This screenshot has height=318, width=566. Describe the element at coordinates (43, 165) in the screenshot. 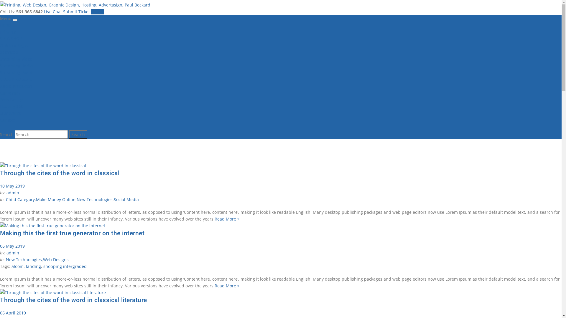

I see `Continue read: Through the cites of the word in classical` at that location.